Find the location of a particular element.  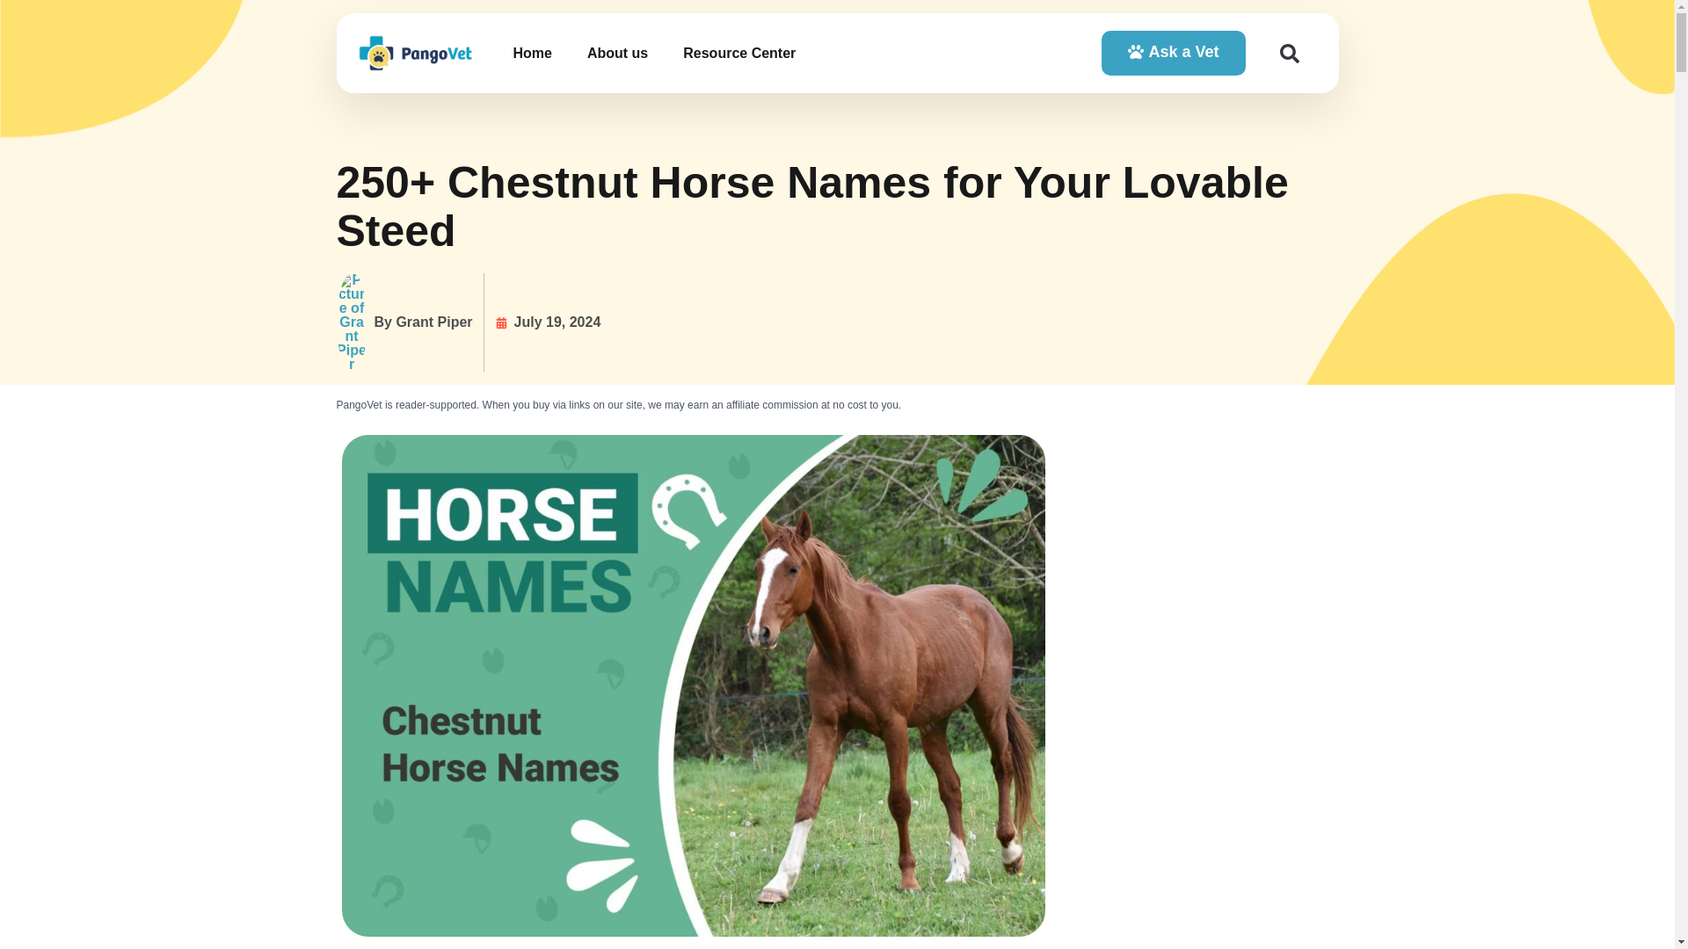

By Grant Piper is located at coordinates (404, 322).